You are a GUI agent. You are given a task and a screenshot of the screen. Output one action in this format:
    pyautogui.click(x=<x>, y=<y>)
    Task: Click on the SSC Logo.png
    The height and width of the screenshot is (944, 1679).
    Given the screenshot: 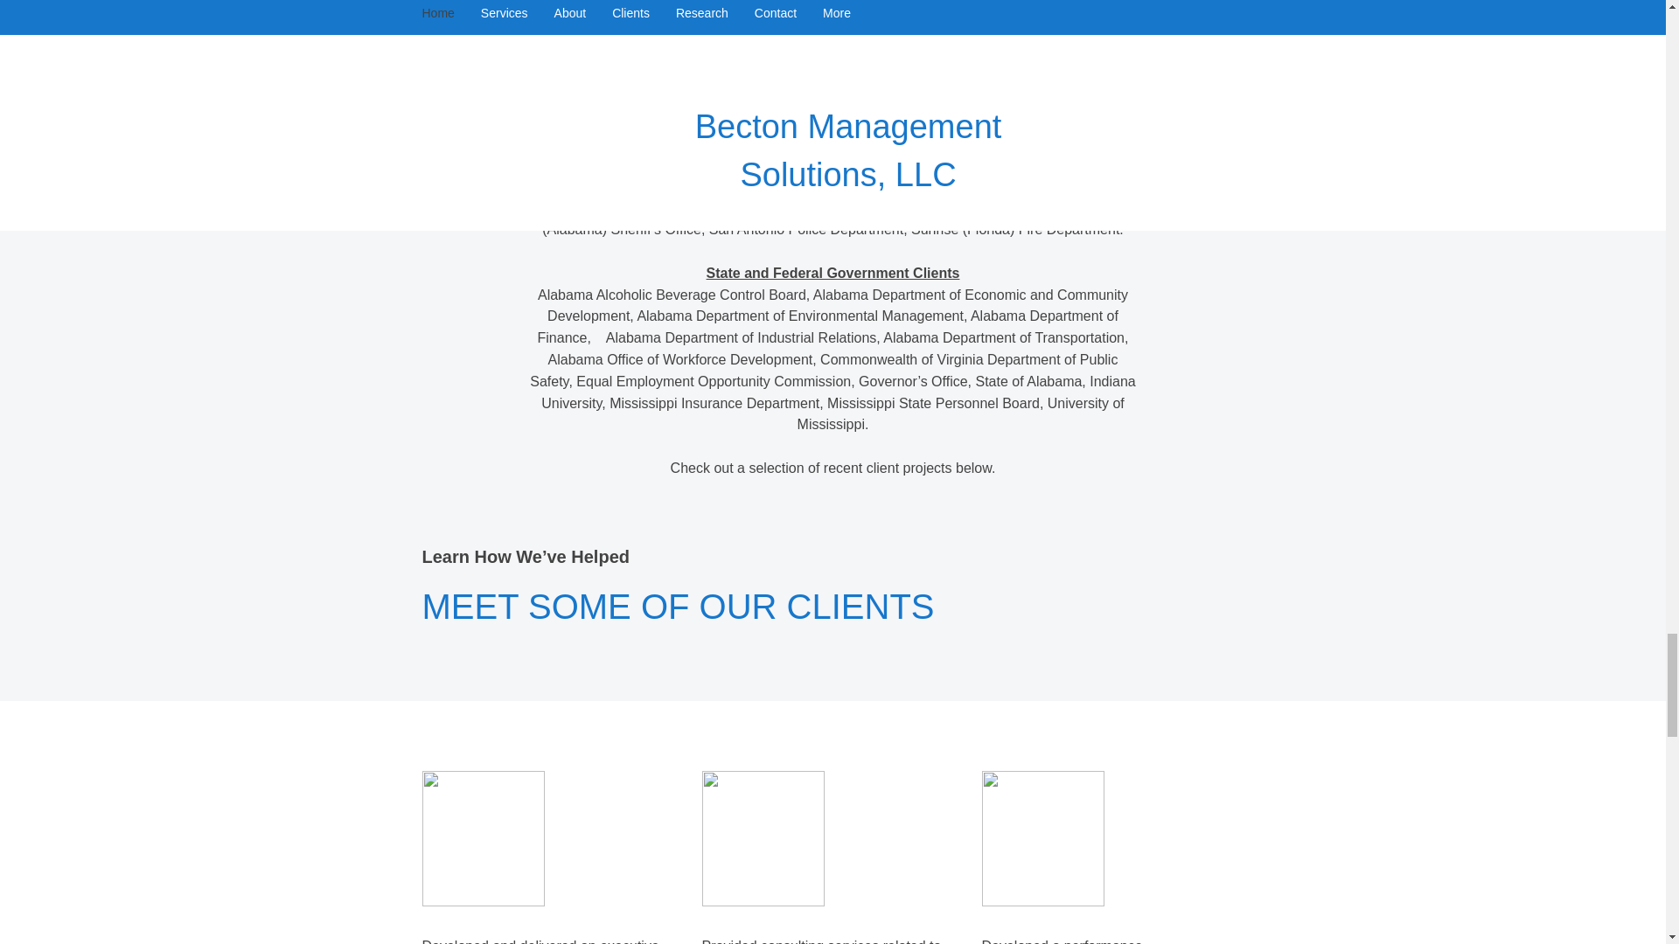 What is the action you would take?
    pyautogui.click(x=763, y=838)
    